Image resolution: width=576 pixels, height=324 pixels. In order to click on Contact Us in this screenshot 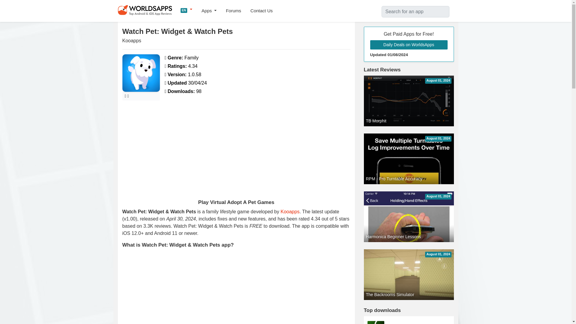, I will do `click(262, 11)`.